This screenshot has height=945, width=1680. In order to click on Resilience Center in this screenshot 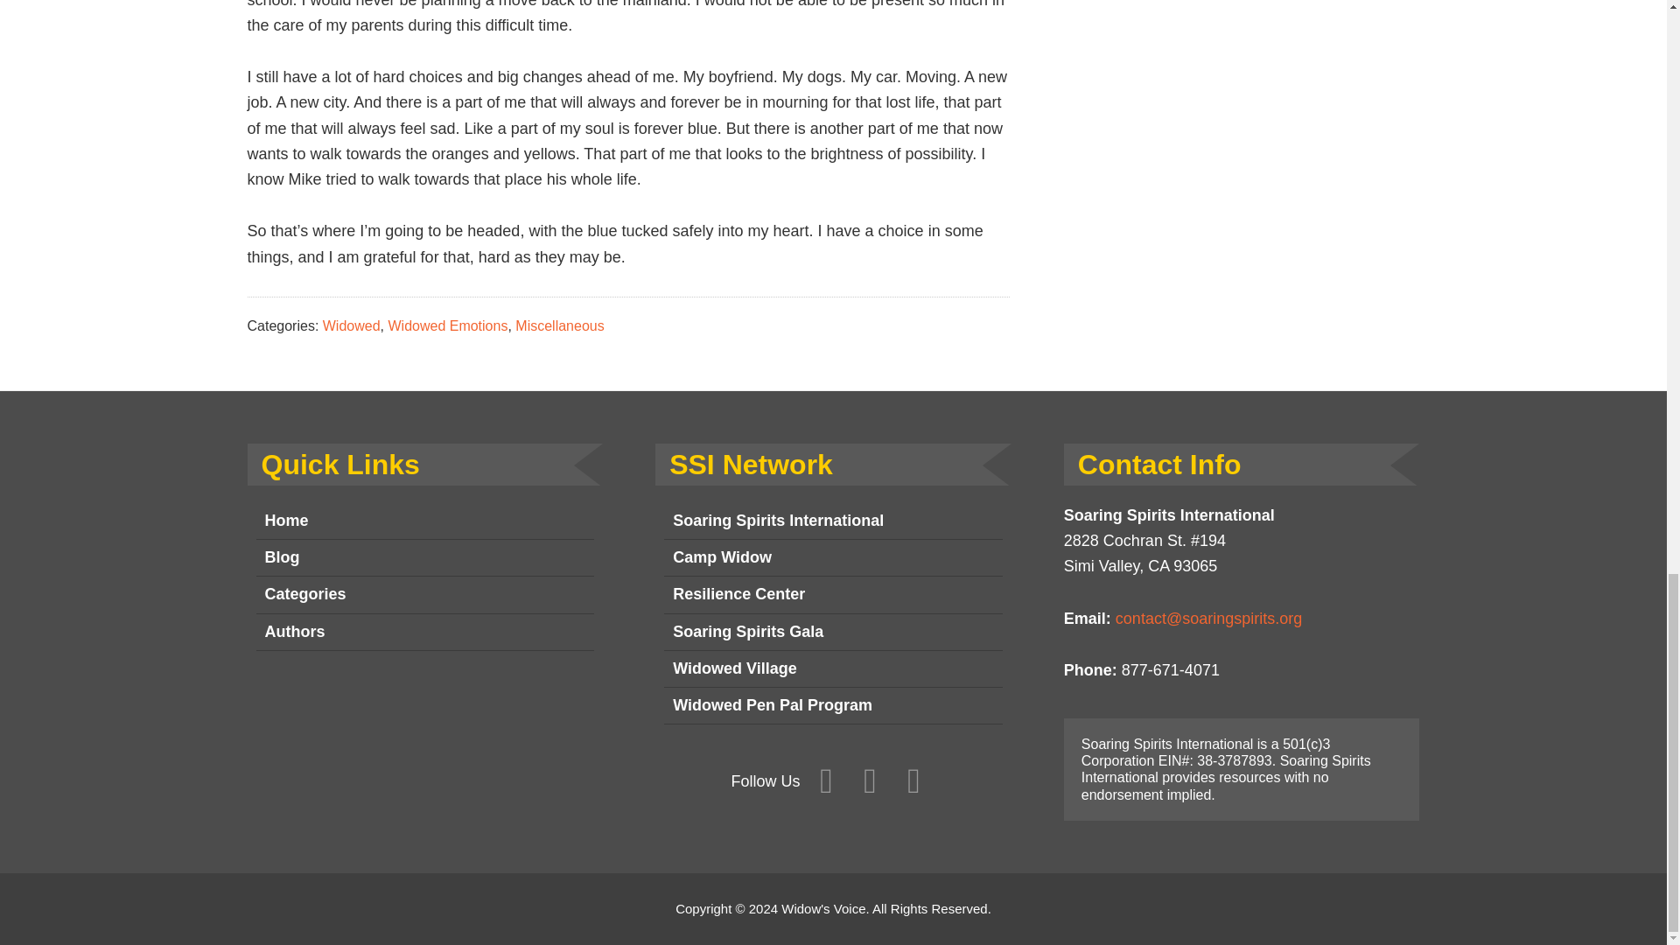, I will do `click(833, 594)`.